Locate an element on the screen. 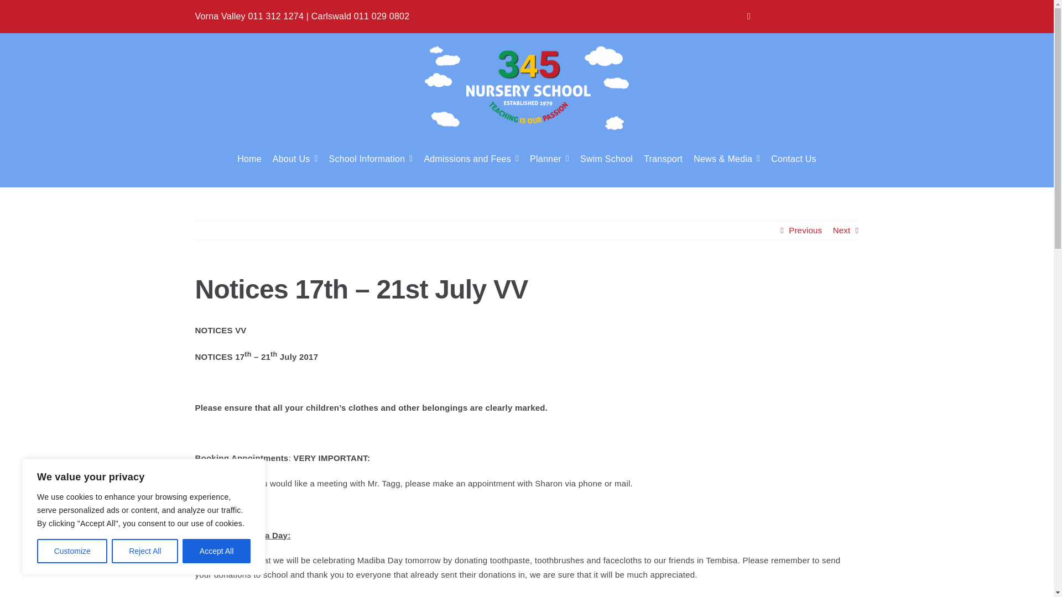 The height and width of the screenshot is (597, 1062). Planner is located at coordinates (550, 158).